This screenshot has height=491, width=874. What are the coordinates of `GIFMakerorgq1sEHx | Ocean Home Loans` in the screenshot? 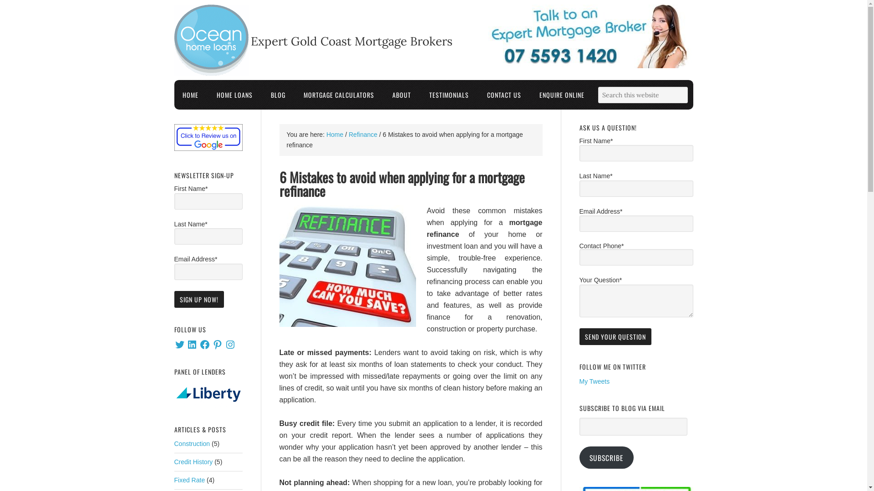 It's located at (208, 394).